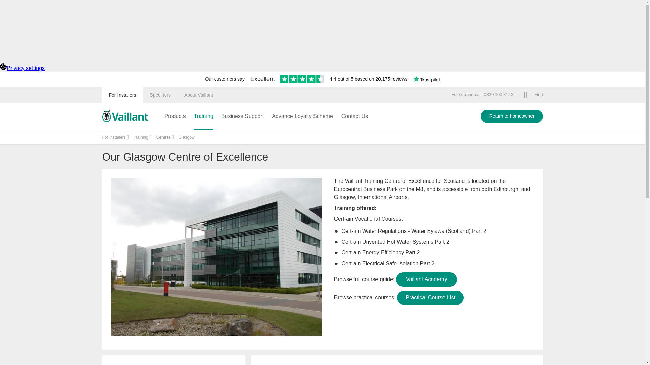  What do you see at coordinates (175, 116) in the screenshot?
I see `Products` at bounding box center [175, 116].